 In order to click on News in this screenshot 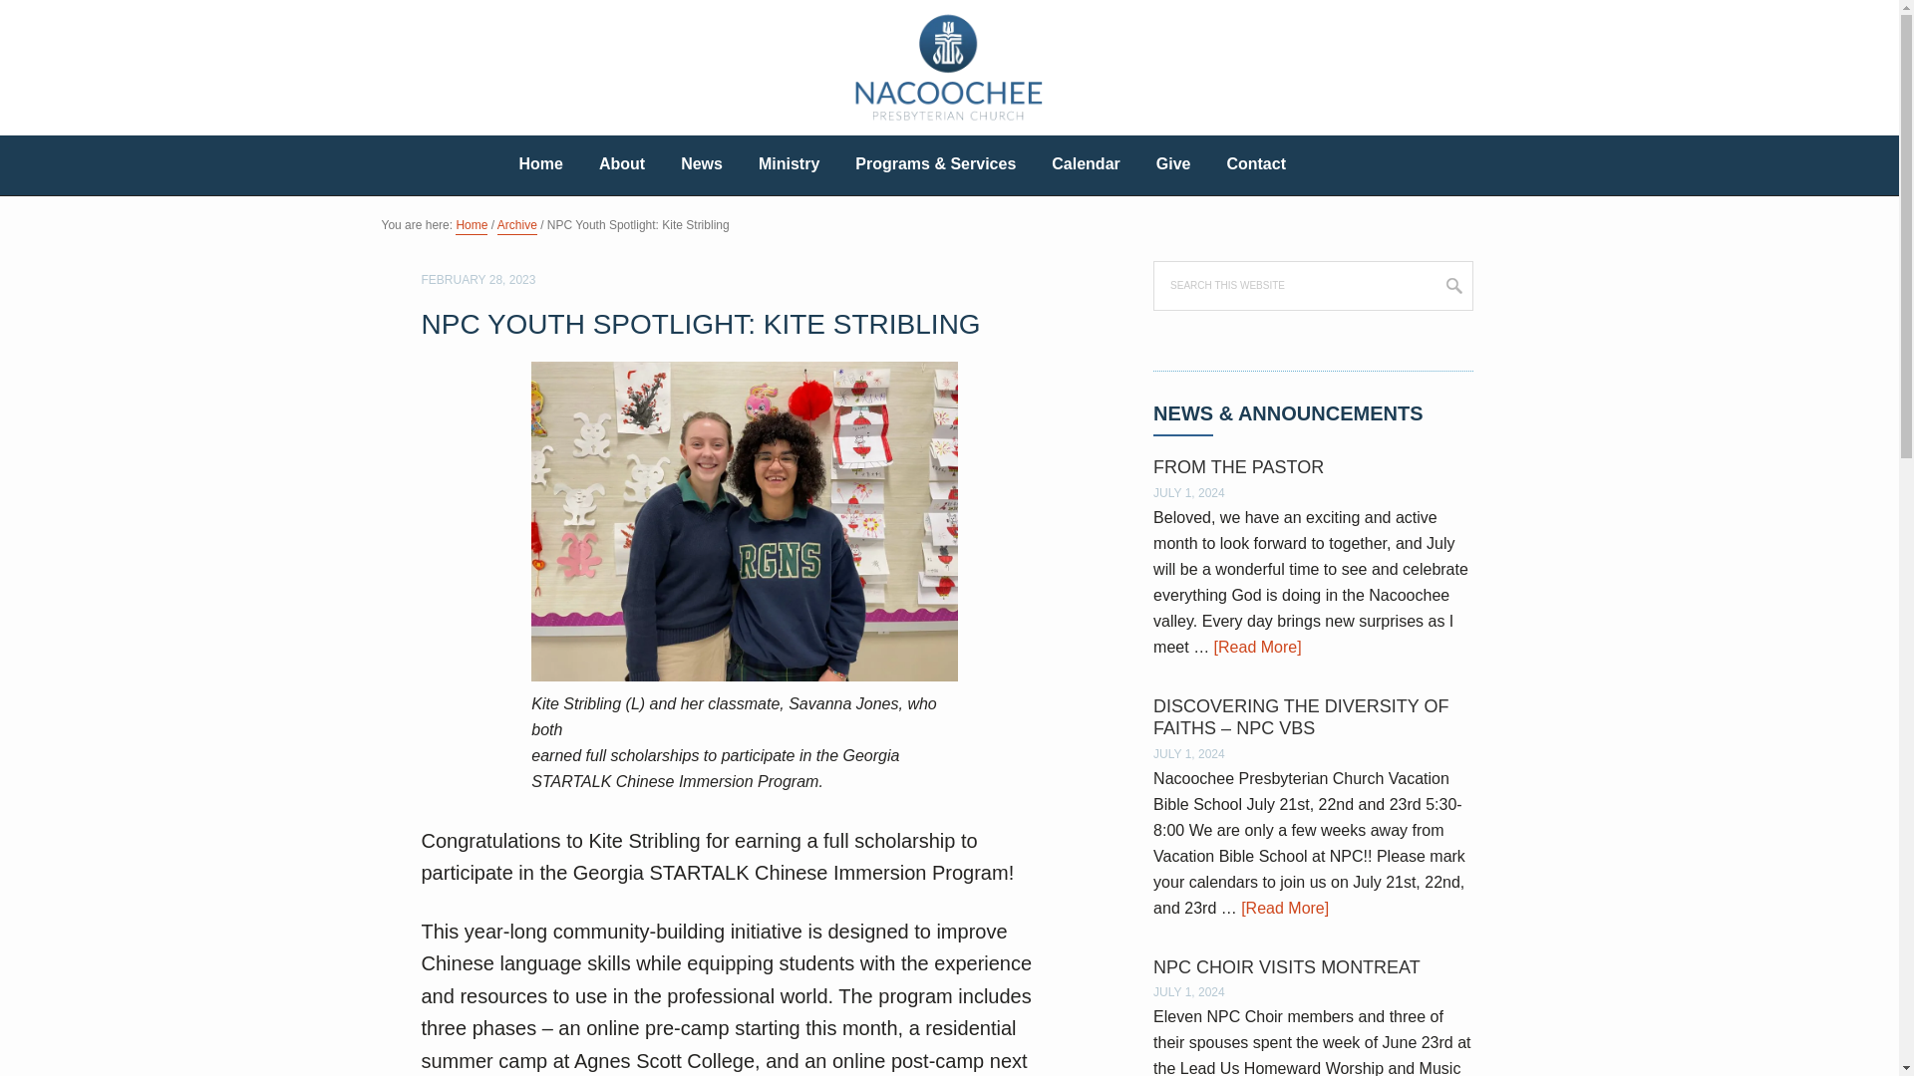, I will do `click(702, 165)`.